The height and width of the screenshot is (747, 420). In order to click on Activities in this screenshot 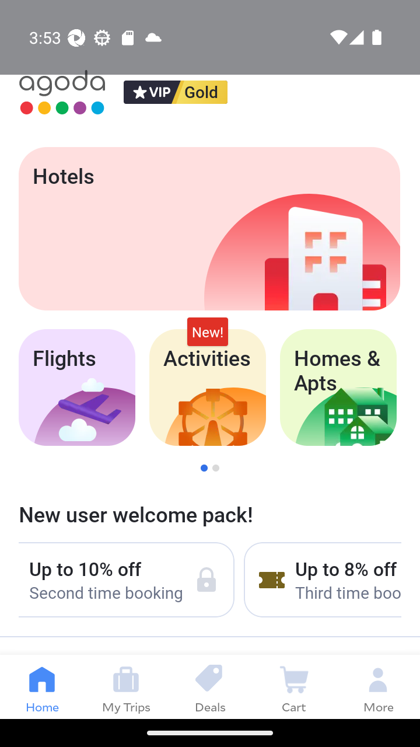, I will do `click(208, 388)`.